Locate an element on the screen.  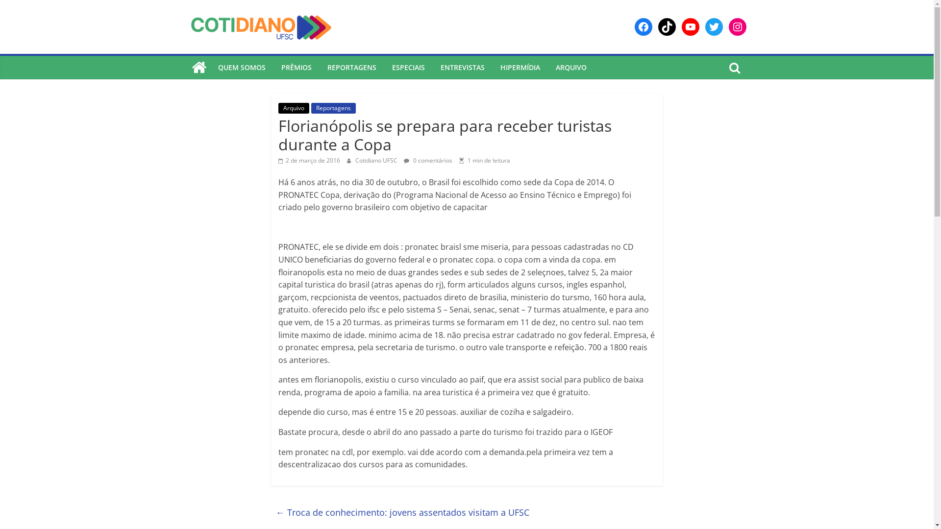
REPORTAGENS is located at coordinates (352, 68).